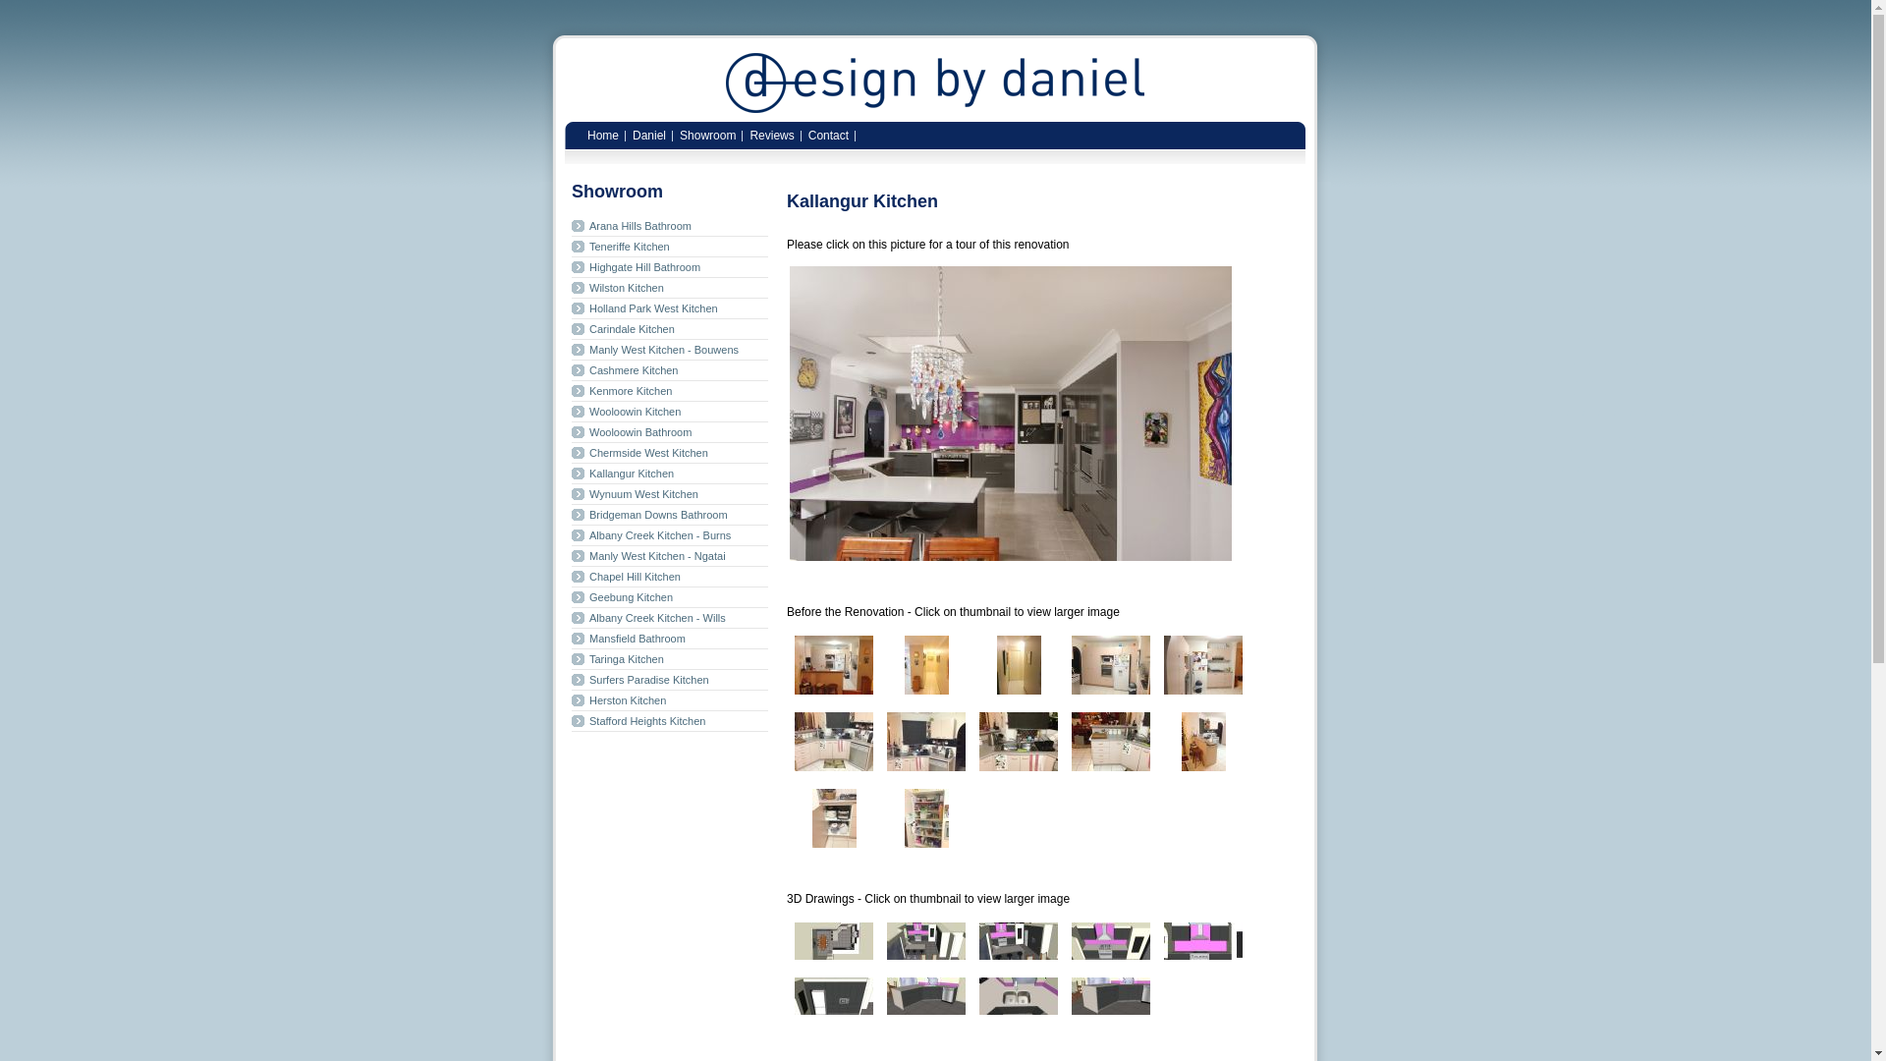 This screenshot has height=1061, width=1886. What do you see at coordinates (670, 597) in the screenshot?
I see `Geebung Kitchen` at bounding box center [670, 597].